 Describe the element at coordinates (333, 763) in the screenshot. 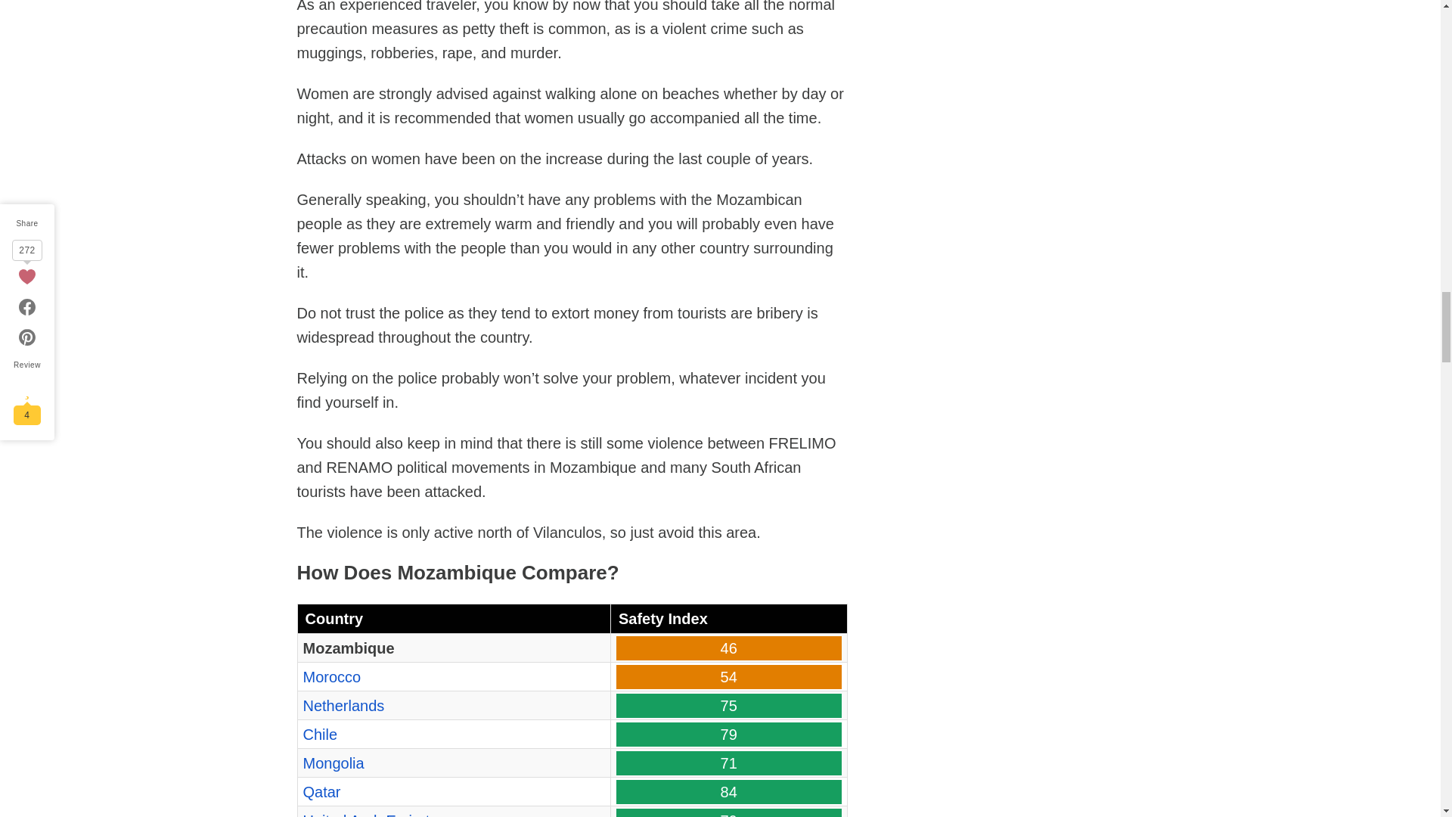

I see `Mongolia` at that location.